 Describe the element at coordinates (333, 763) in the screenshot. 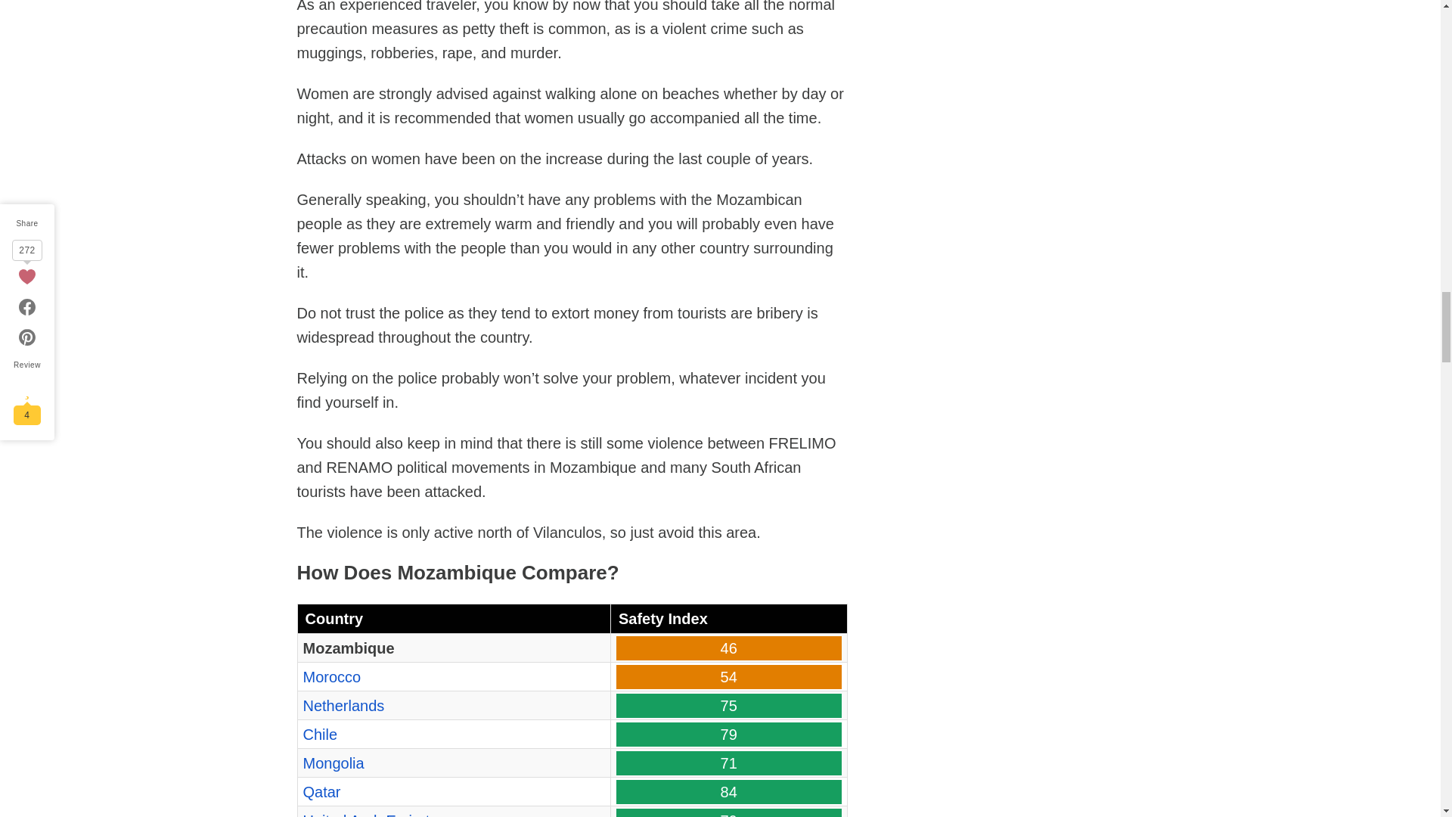

I see `Mongolia` at that location.